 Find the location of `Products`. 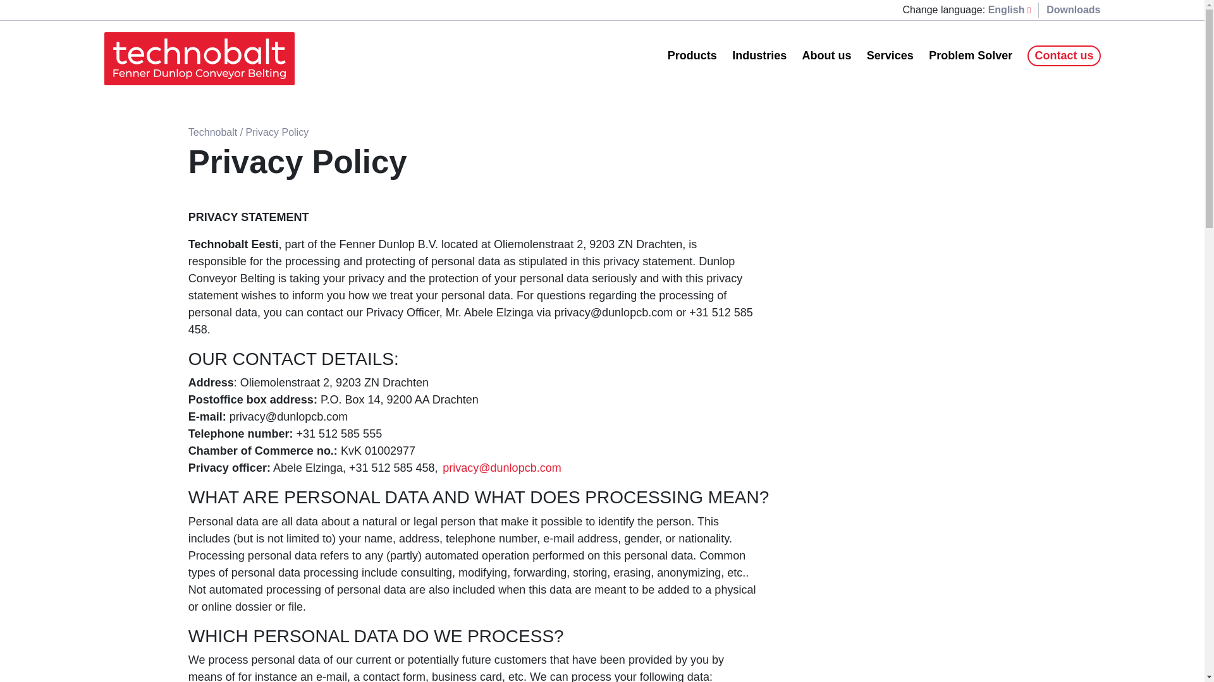

Products is located at coordinates (692, 56).